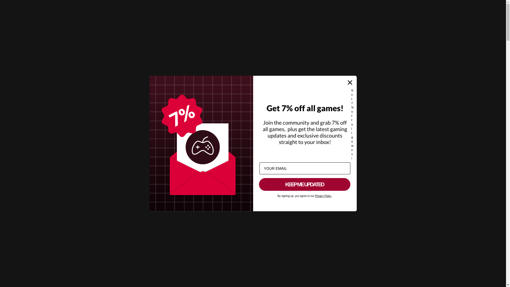 This screenshot has width=510, height=287. What do you see at coordinates (167, 256) in the screenshot?
I see `View all posts by Joshua Boyles` at bounding box center [167, 256].